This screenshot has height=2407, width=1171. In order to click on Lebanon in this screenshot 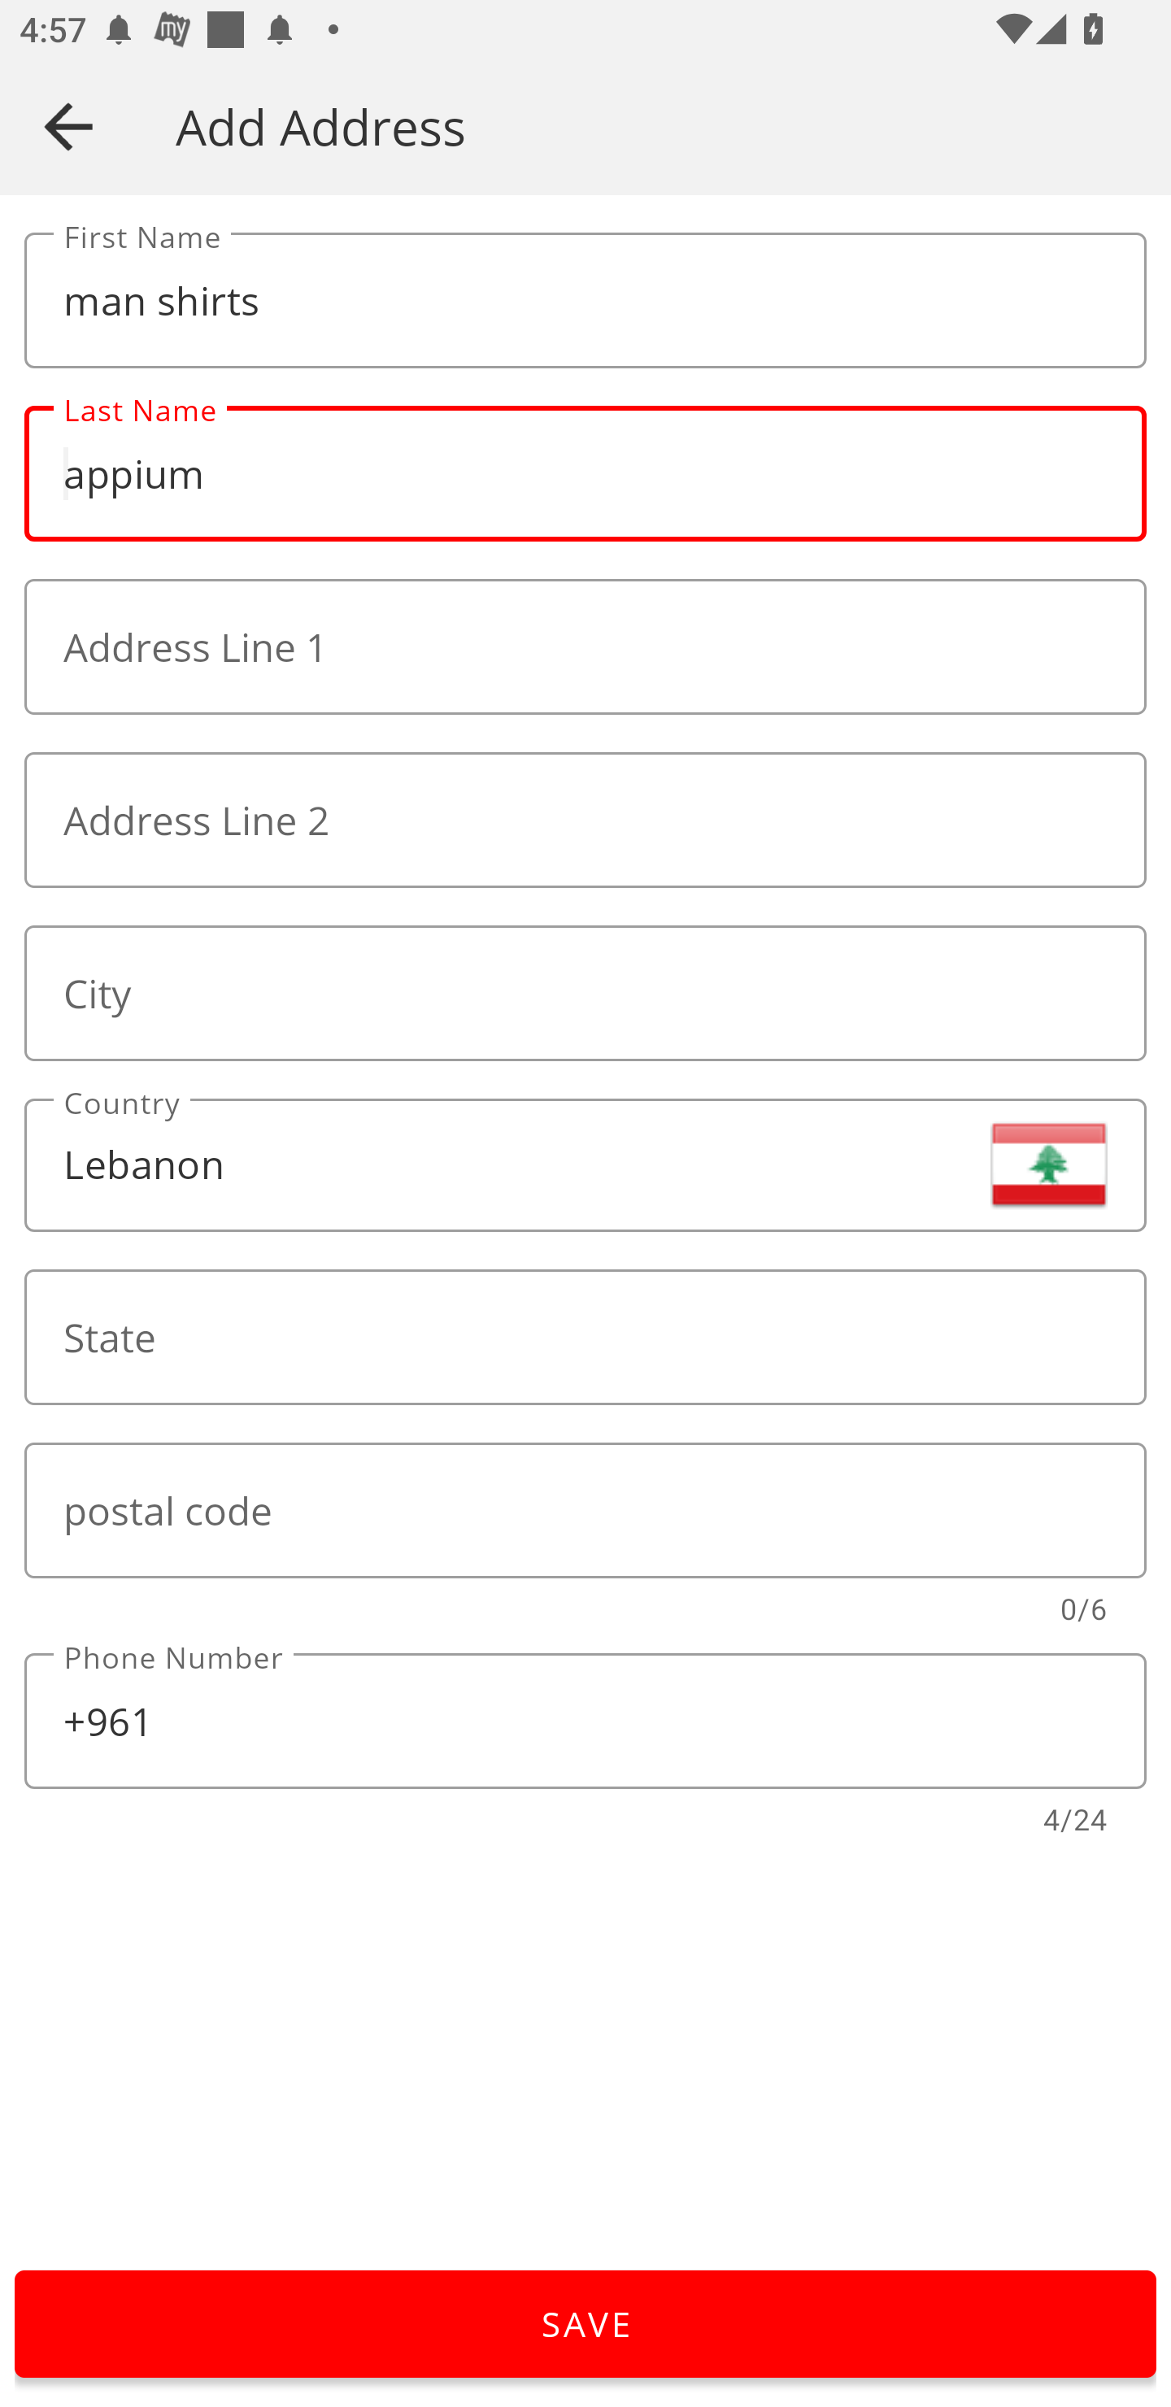, I will do `click(585, 1164)`.